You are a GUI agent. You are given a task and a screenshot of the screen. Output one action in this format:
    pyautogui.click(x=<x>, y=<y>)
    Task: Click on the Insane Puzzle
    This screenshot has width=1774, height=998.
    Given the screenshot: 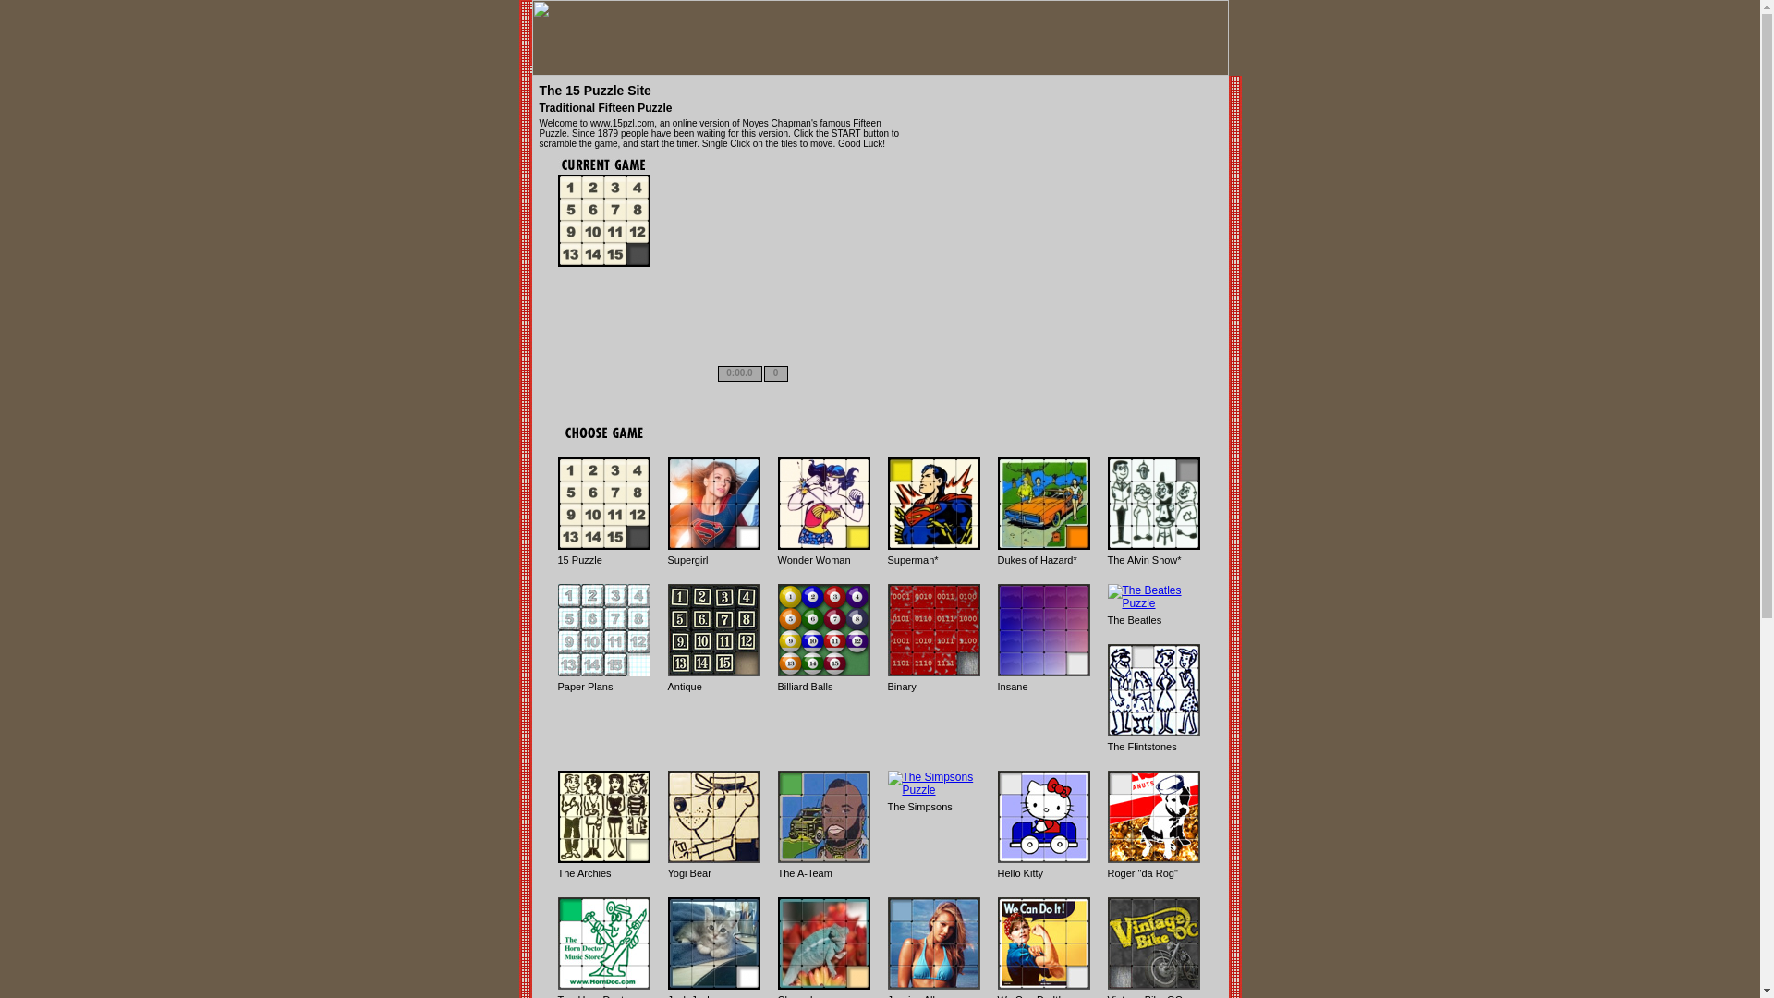 What is the action you would take?
    pyautogui.click(x=1044, y=630)
    